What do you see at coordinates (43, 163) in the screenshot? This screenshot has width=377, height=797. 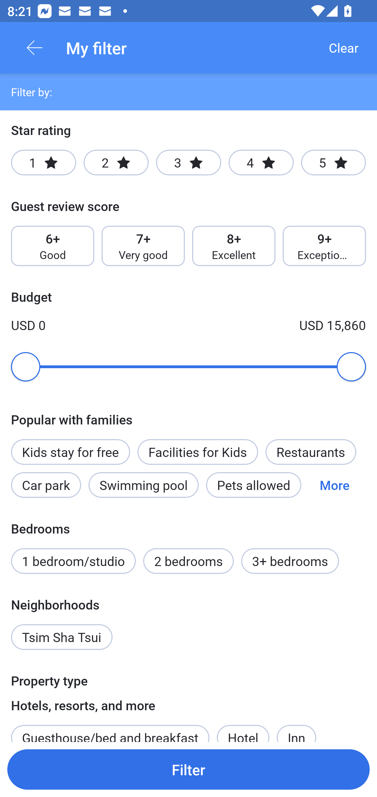 I see `1` at bounding box center [43, 163].